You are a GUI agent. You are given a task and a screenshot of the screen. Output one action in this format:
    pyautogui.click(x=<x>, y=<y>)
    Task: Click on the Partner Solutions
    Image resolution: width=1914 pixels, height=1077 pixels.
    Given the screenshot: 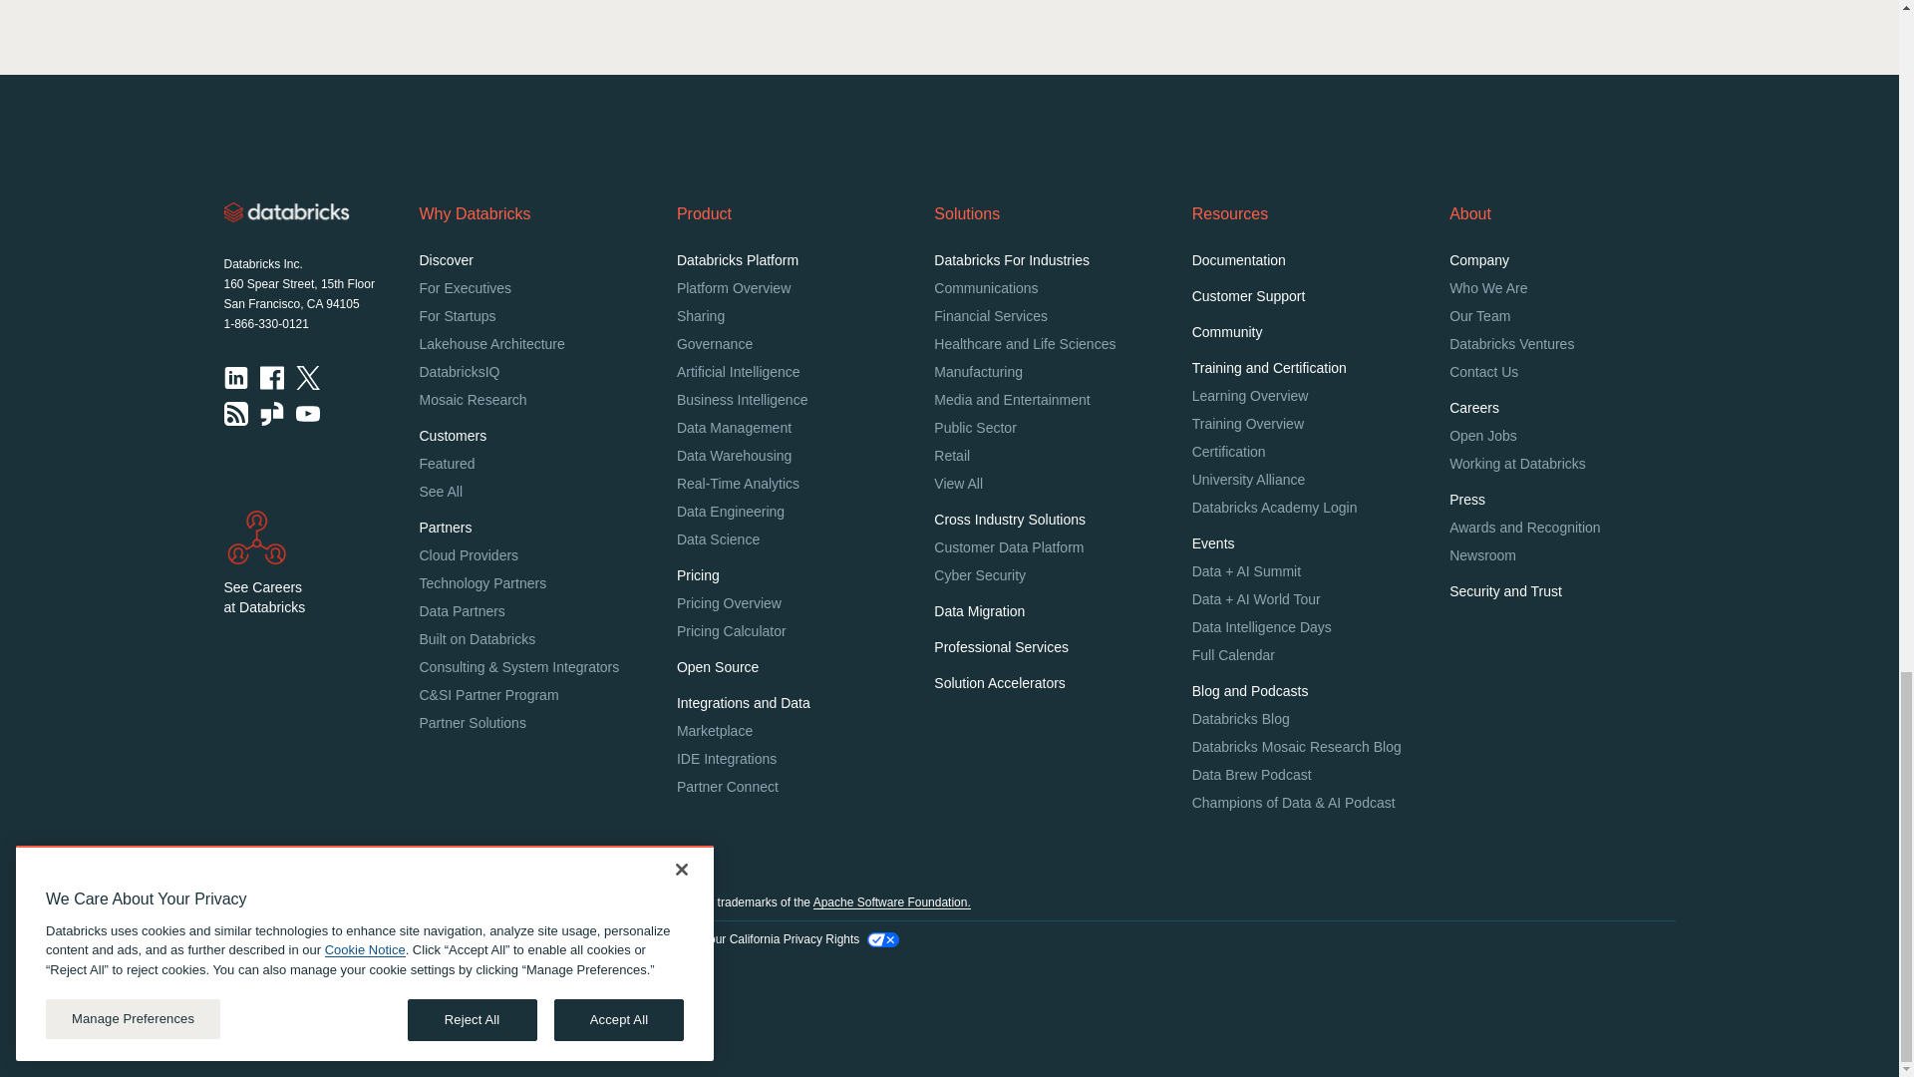 What is the action you would take?
    pyautogui.click(x=472, y=723)
    